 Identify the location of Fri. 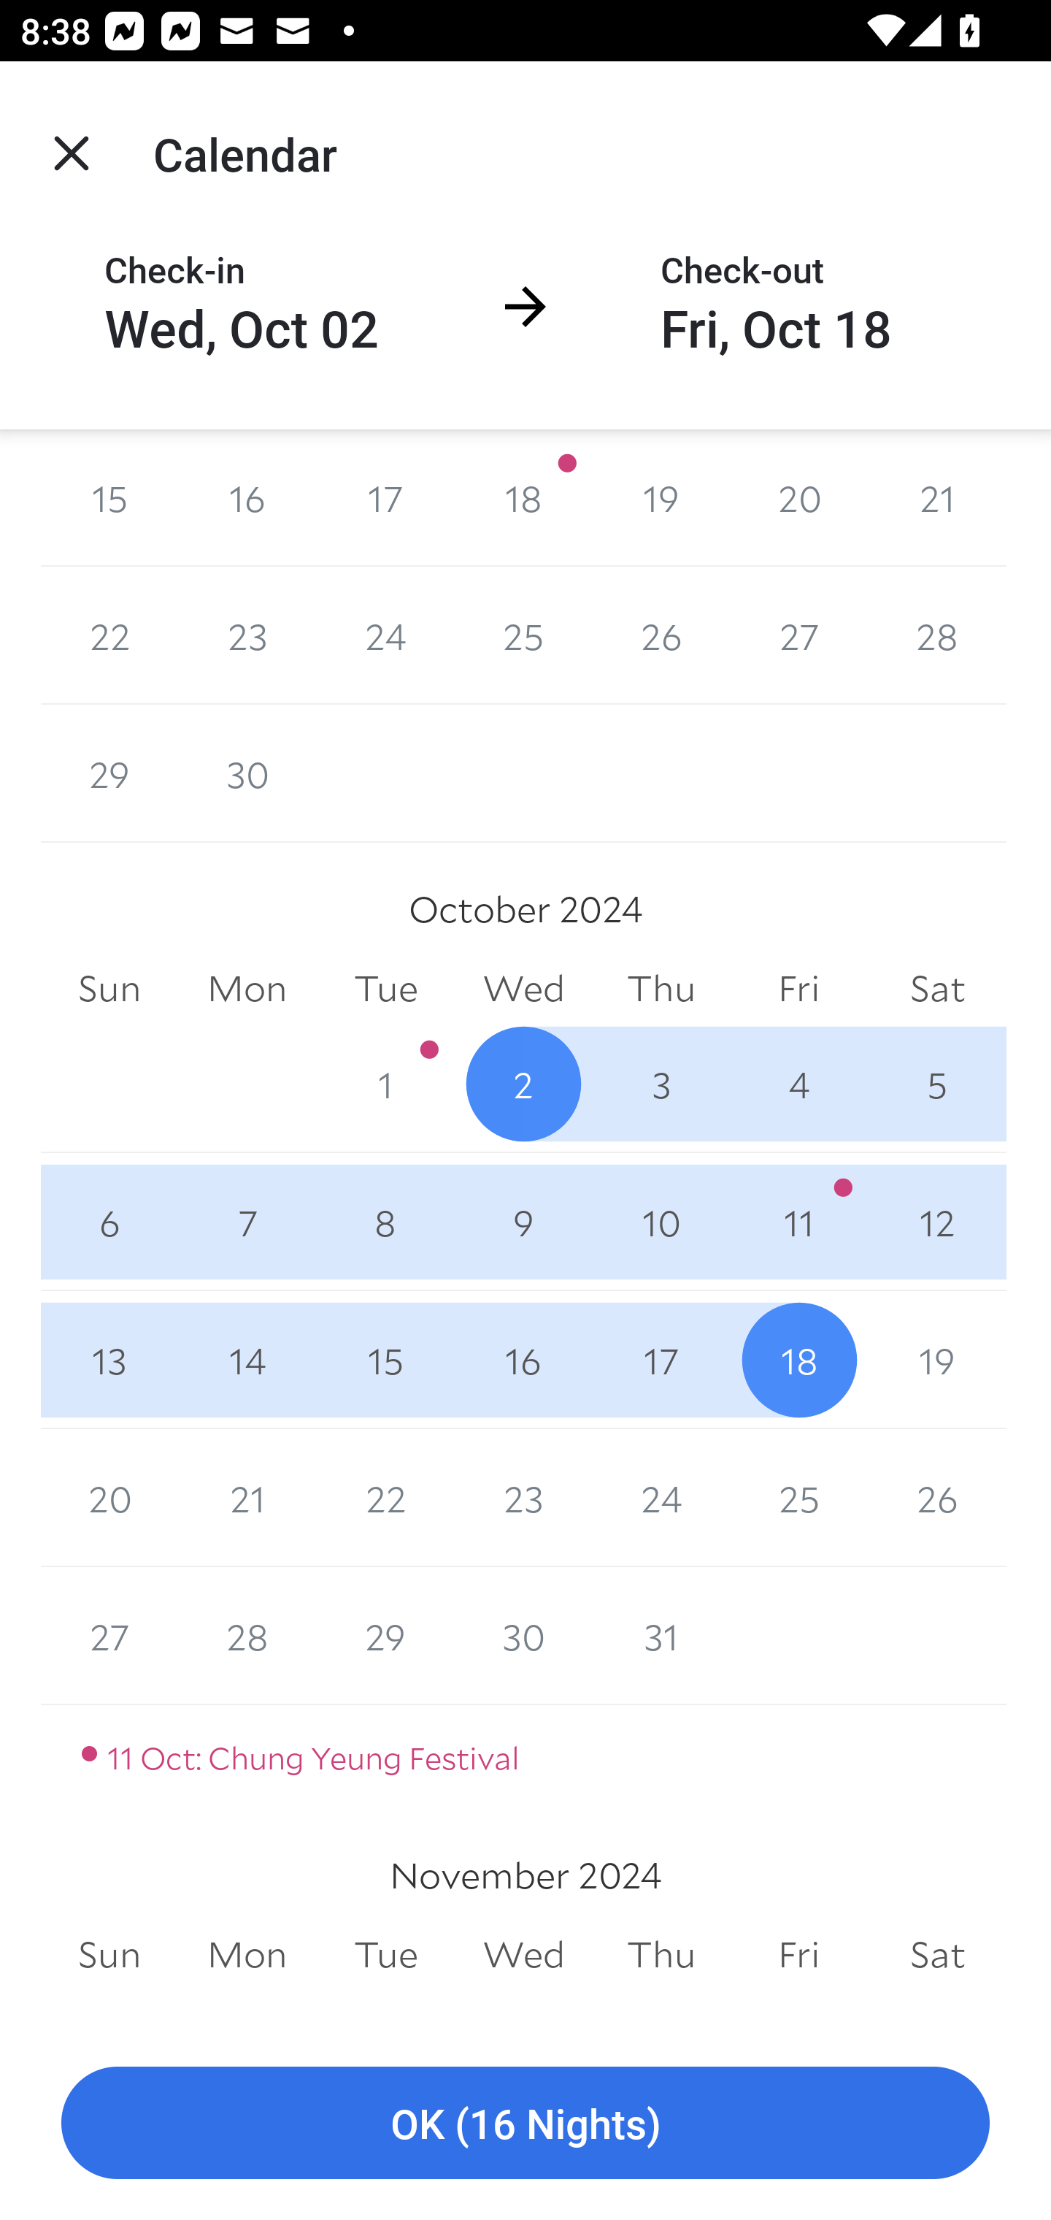
(798, 989).